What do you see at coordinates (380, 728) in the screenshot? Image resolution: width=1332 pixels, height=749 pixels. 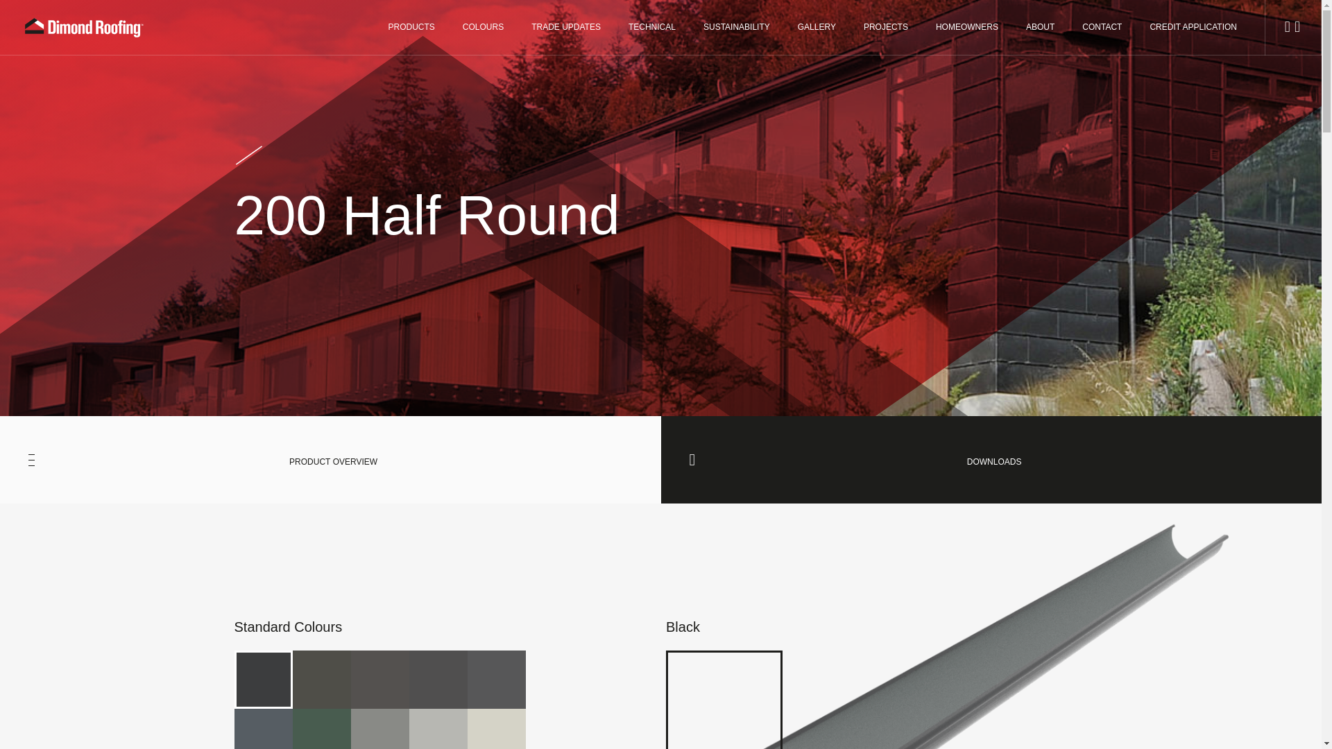 I see `Sandstone Grey` at bounding box center [380, 728].